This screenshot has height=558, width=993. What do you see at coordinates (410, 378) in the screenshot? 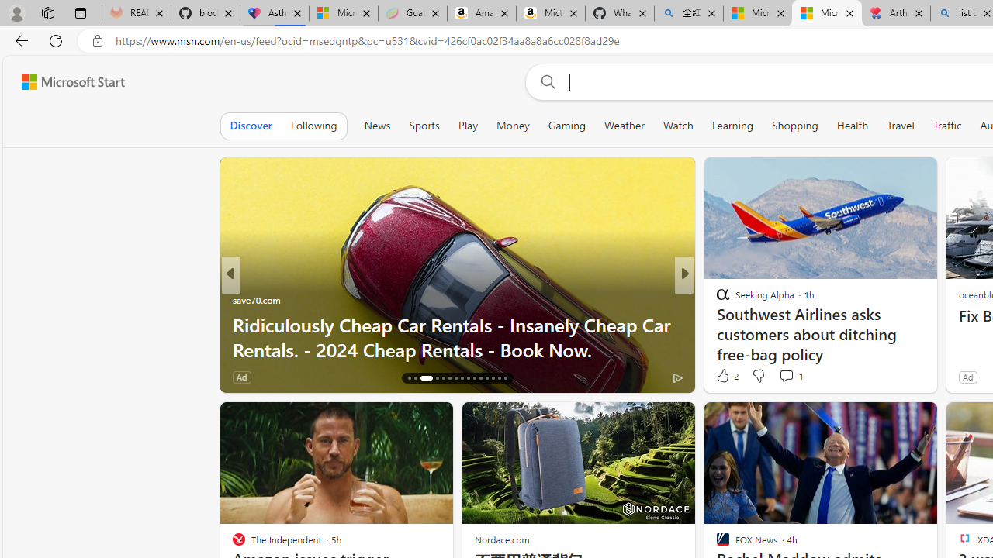
I see `AutomationID: tab-16` at bounding box center [410, 378].